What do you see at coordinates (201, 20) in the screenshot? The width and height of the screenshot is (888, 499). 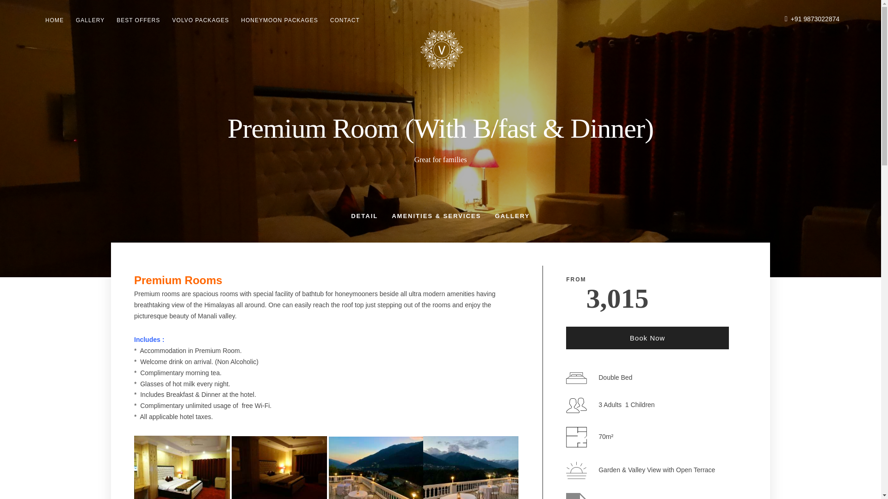 I see `VOLVO PACKAGES` at bounding box center [201, 20].